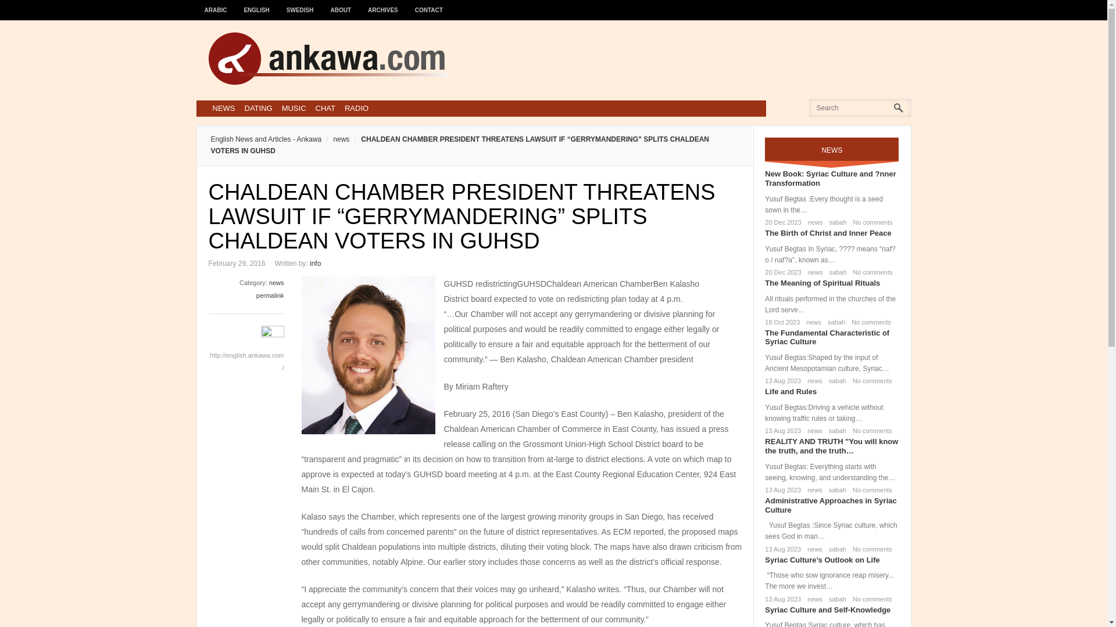 Image resolution: width=1116 pixels, height=627 pixels. Describe the element at coordinates (223, 108) in the screenshot. I see `NEWS` at that location.